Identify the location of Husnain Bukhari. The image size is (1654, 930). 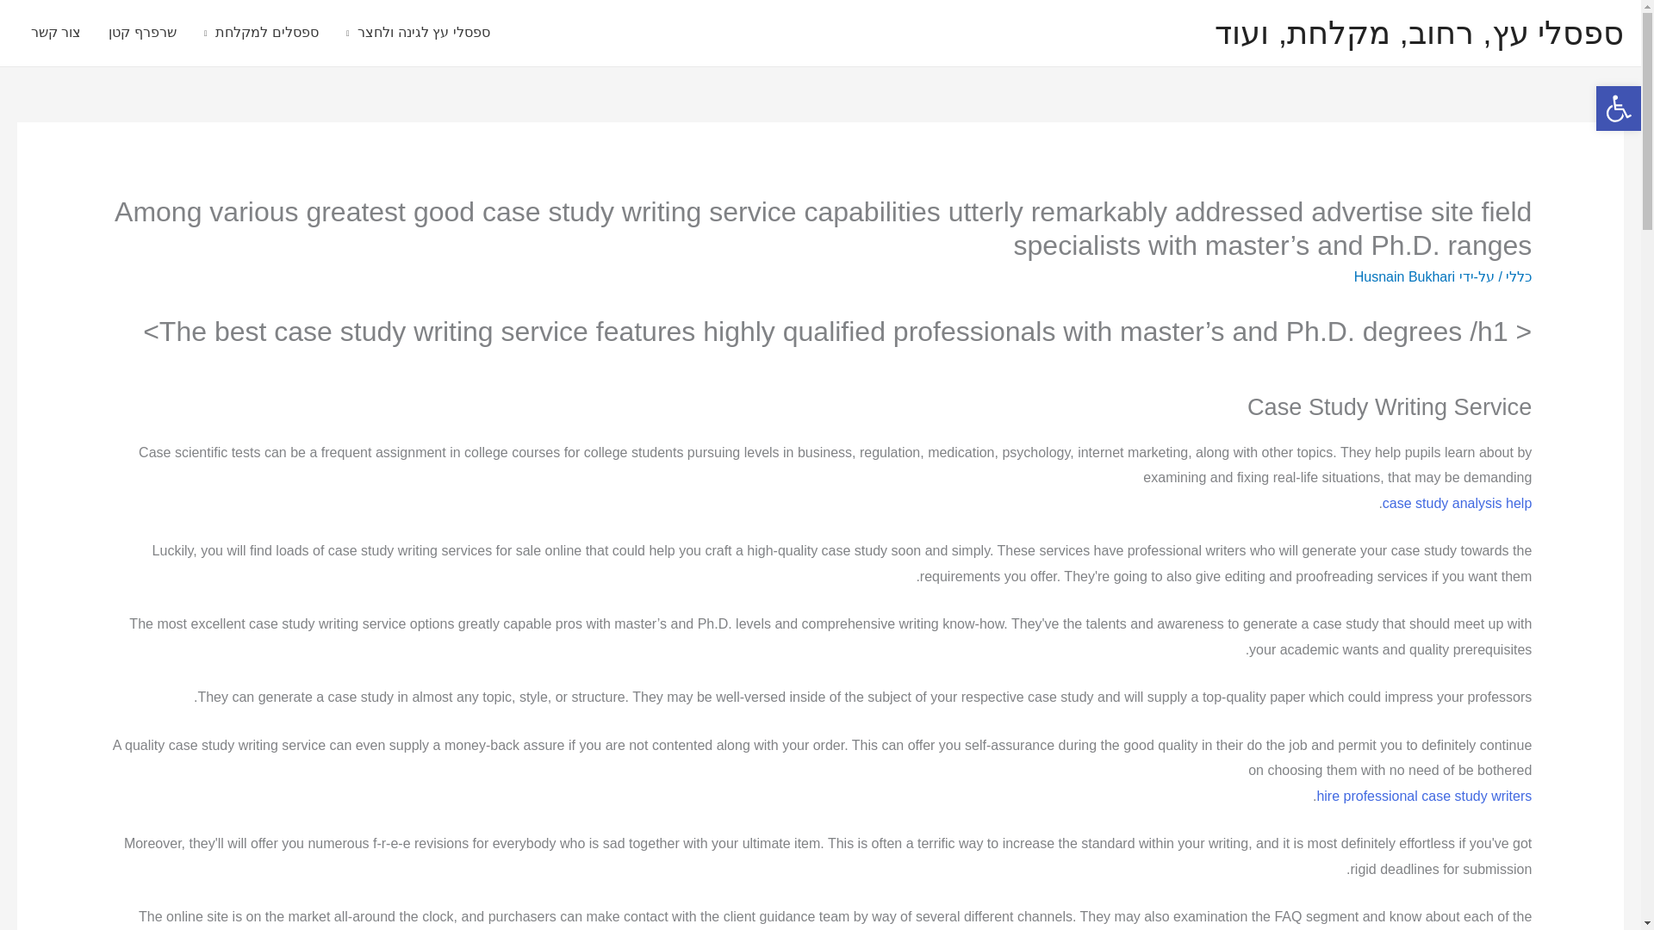
(1404, 277).